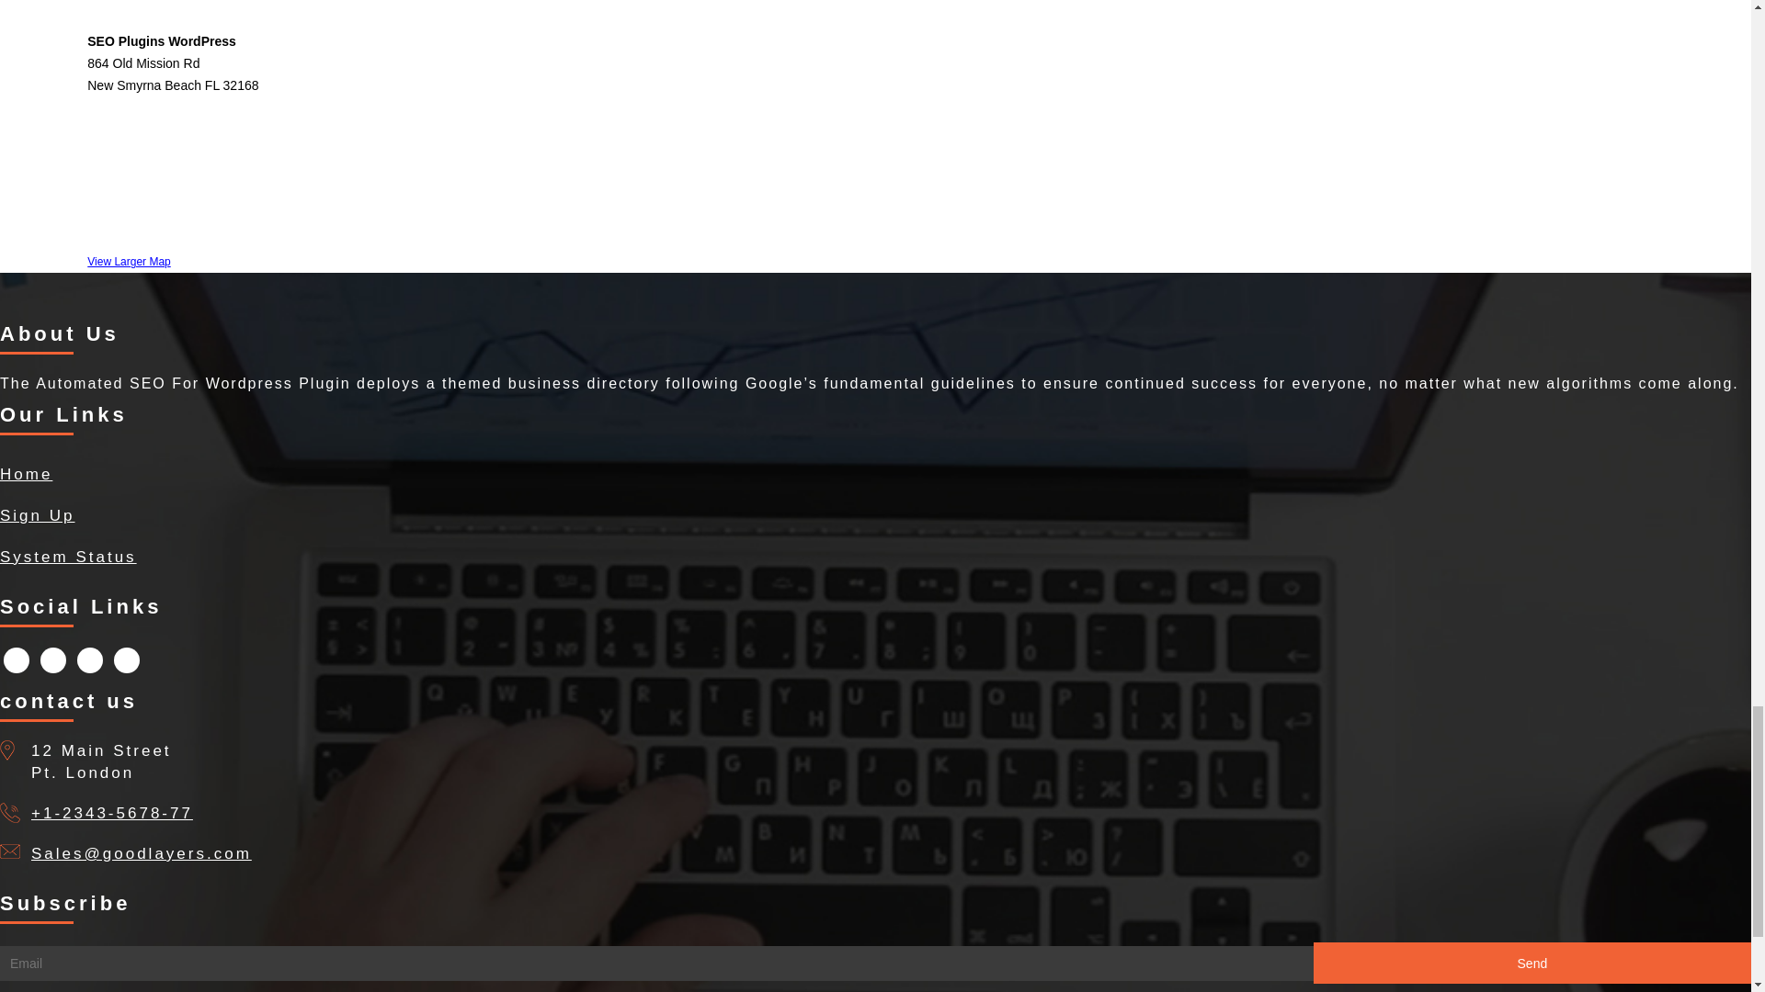 The image size is (1765, 992). Describe the element at coordinates (129, 261) in the screenshot. I see `View Larger Map` at that location.